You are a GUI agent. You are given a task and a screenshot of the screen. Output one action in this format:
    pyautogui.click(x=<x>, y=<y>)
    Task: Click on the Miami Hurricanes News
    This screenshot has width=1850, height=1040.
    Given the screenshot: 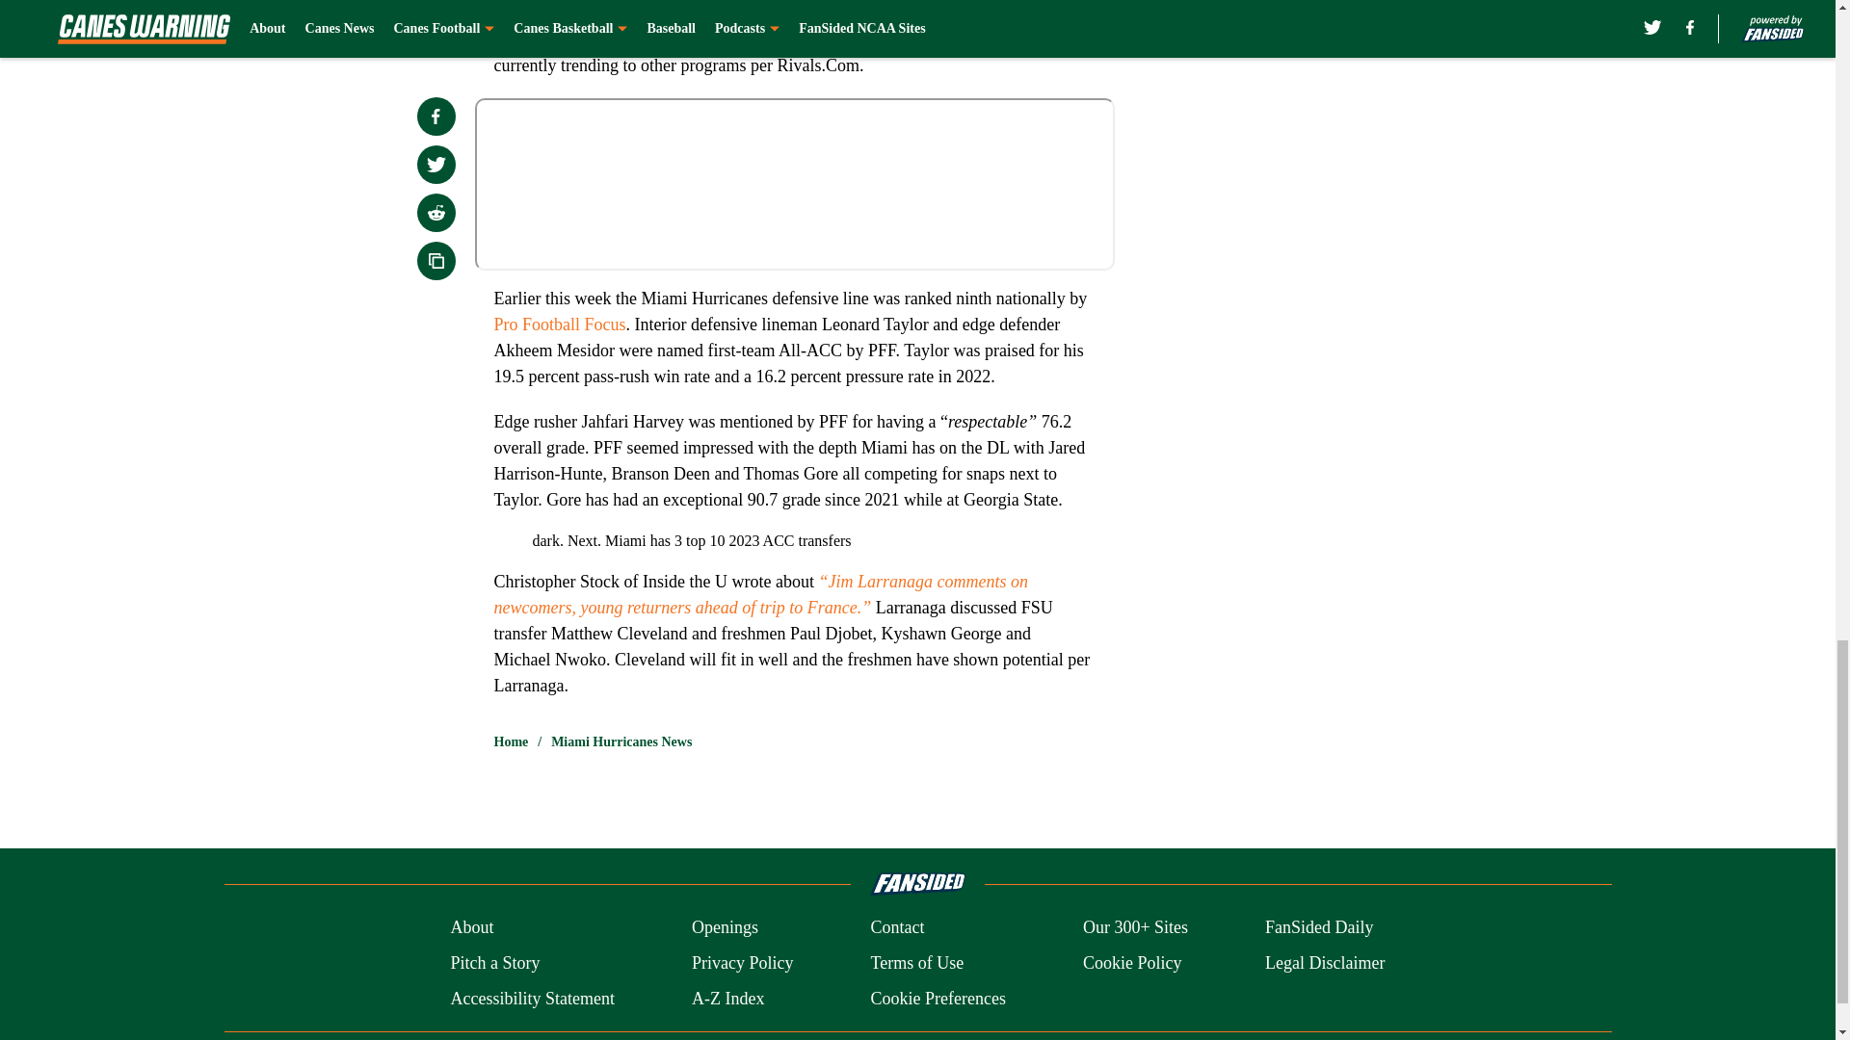 What is the action you would take?
    pyautogui.click(x=621, y=741)
    